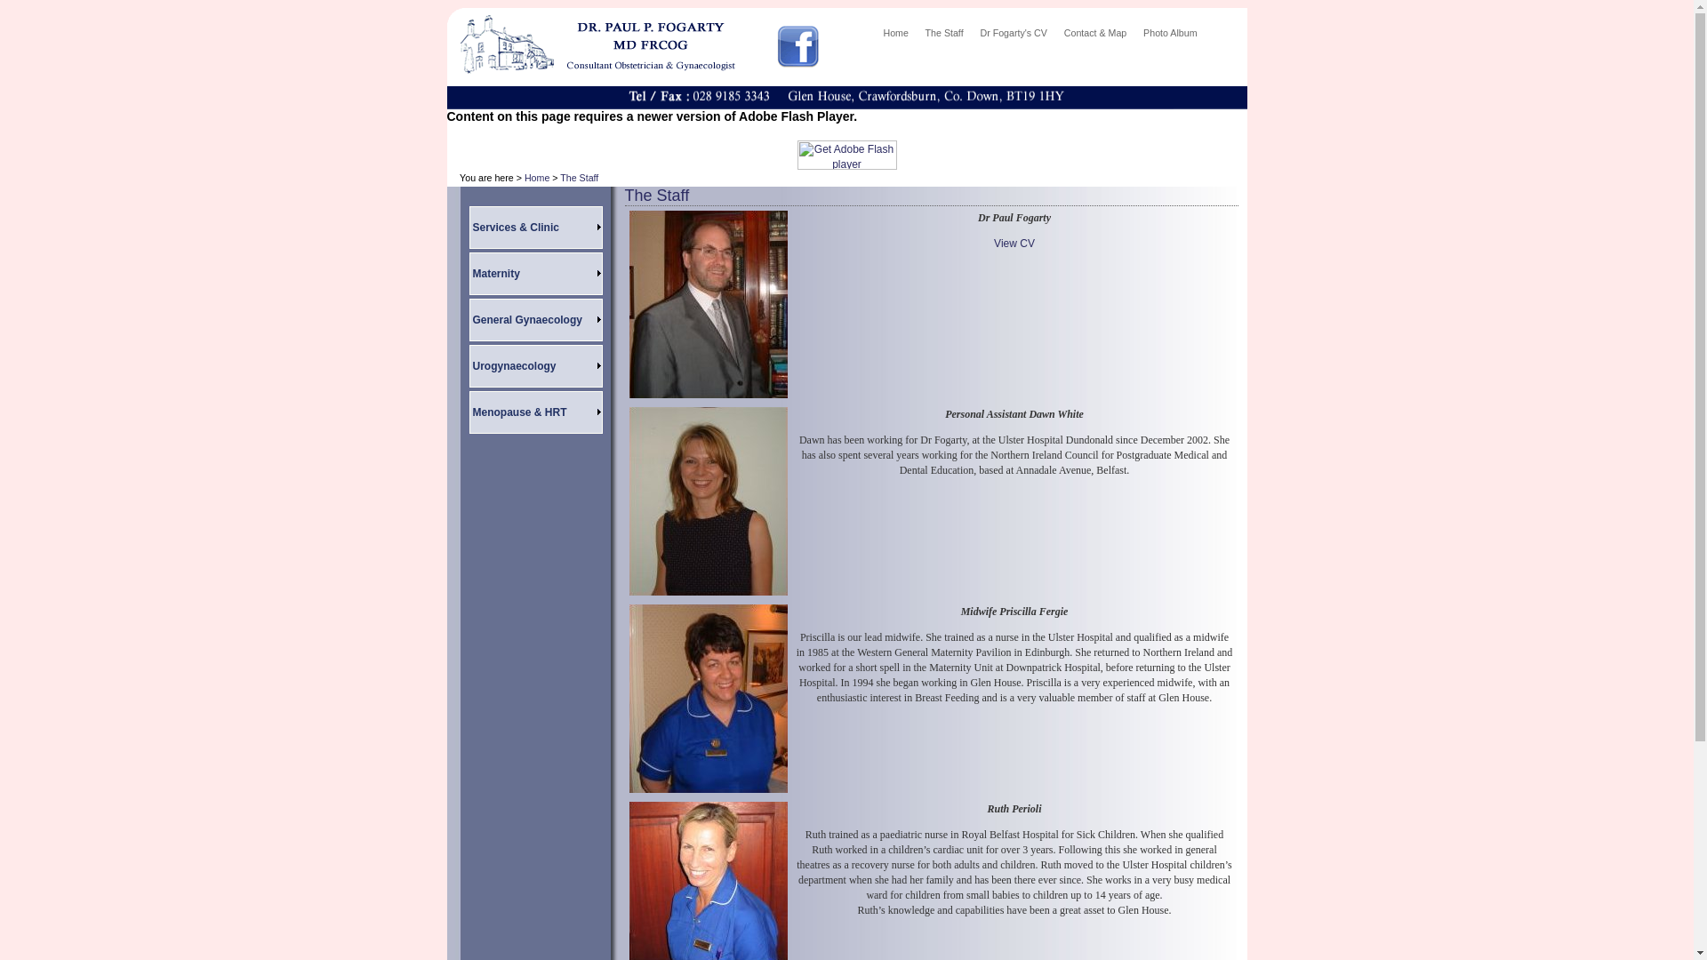 Image resolution: width=1707 pixels, height=960 pixels. What do you see at coordinates (535, 274) in the screenshot?
I see `Dr Fogarty Private Maternity Care Staff` at bounding box center [535, 274].